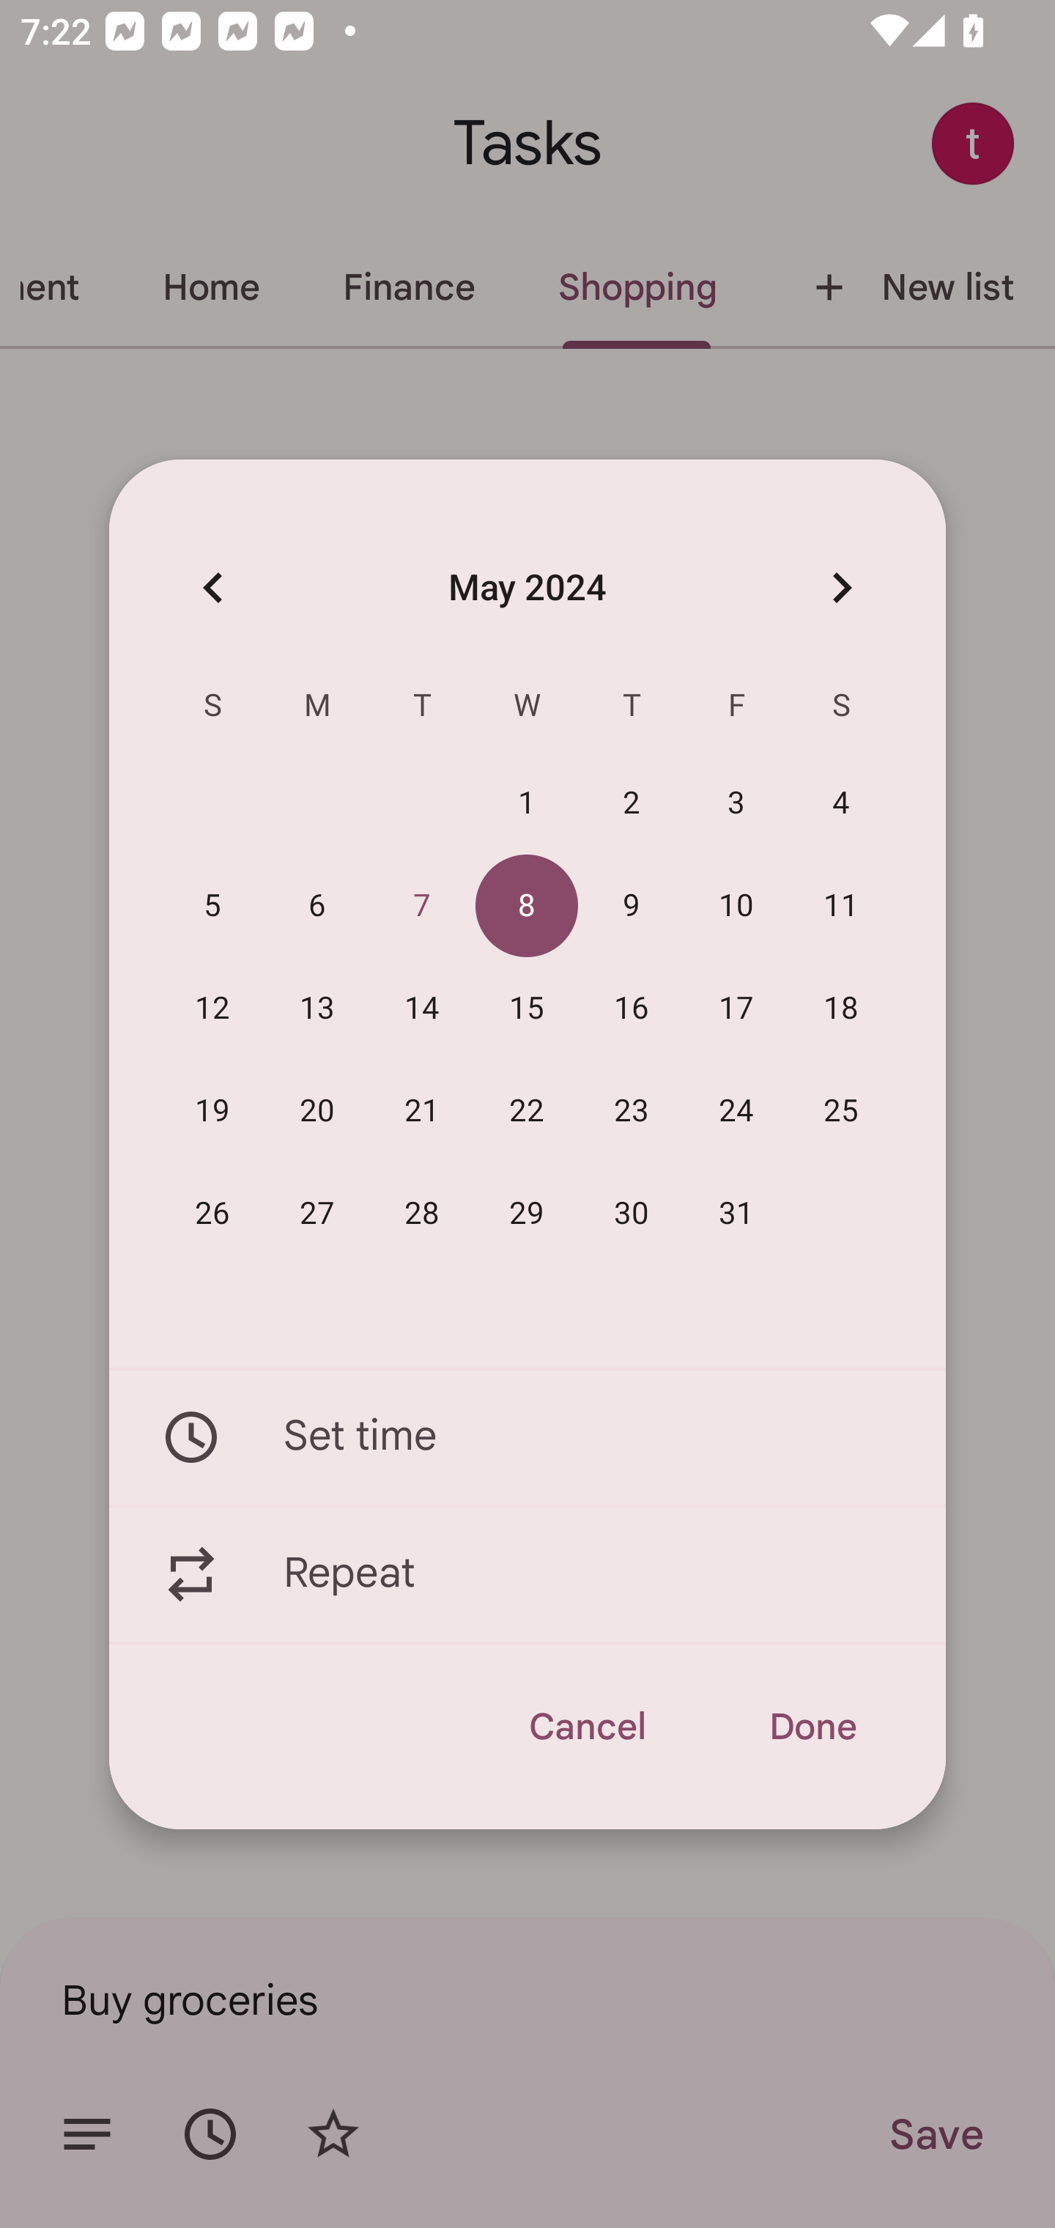 This screenshot has width=1055, height=2228. Describe the element at coordinates (527, 907) in the screenshot. I see `8 08 May 2024` at that location.